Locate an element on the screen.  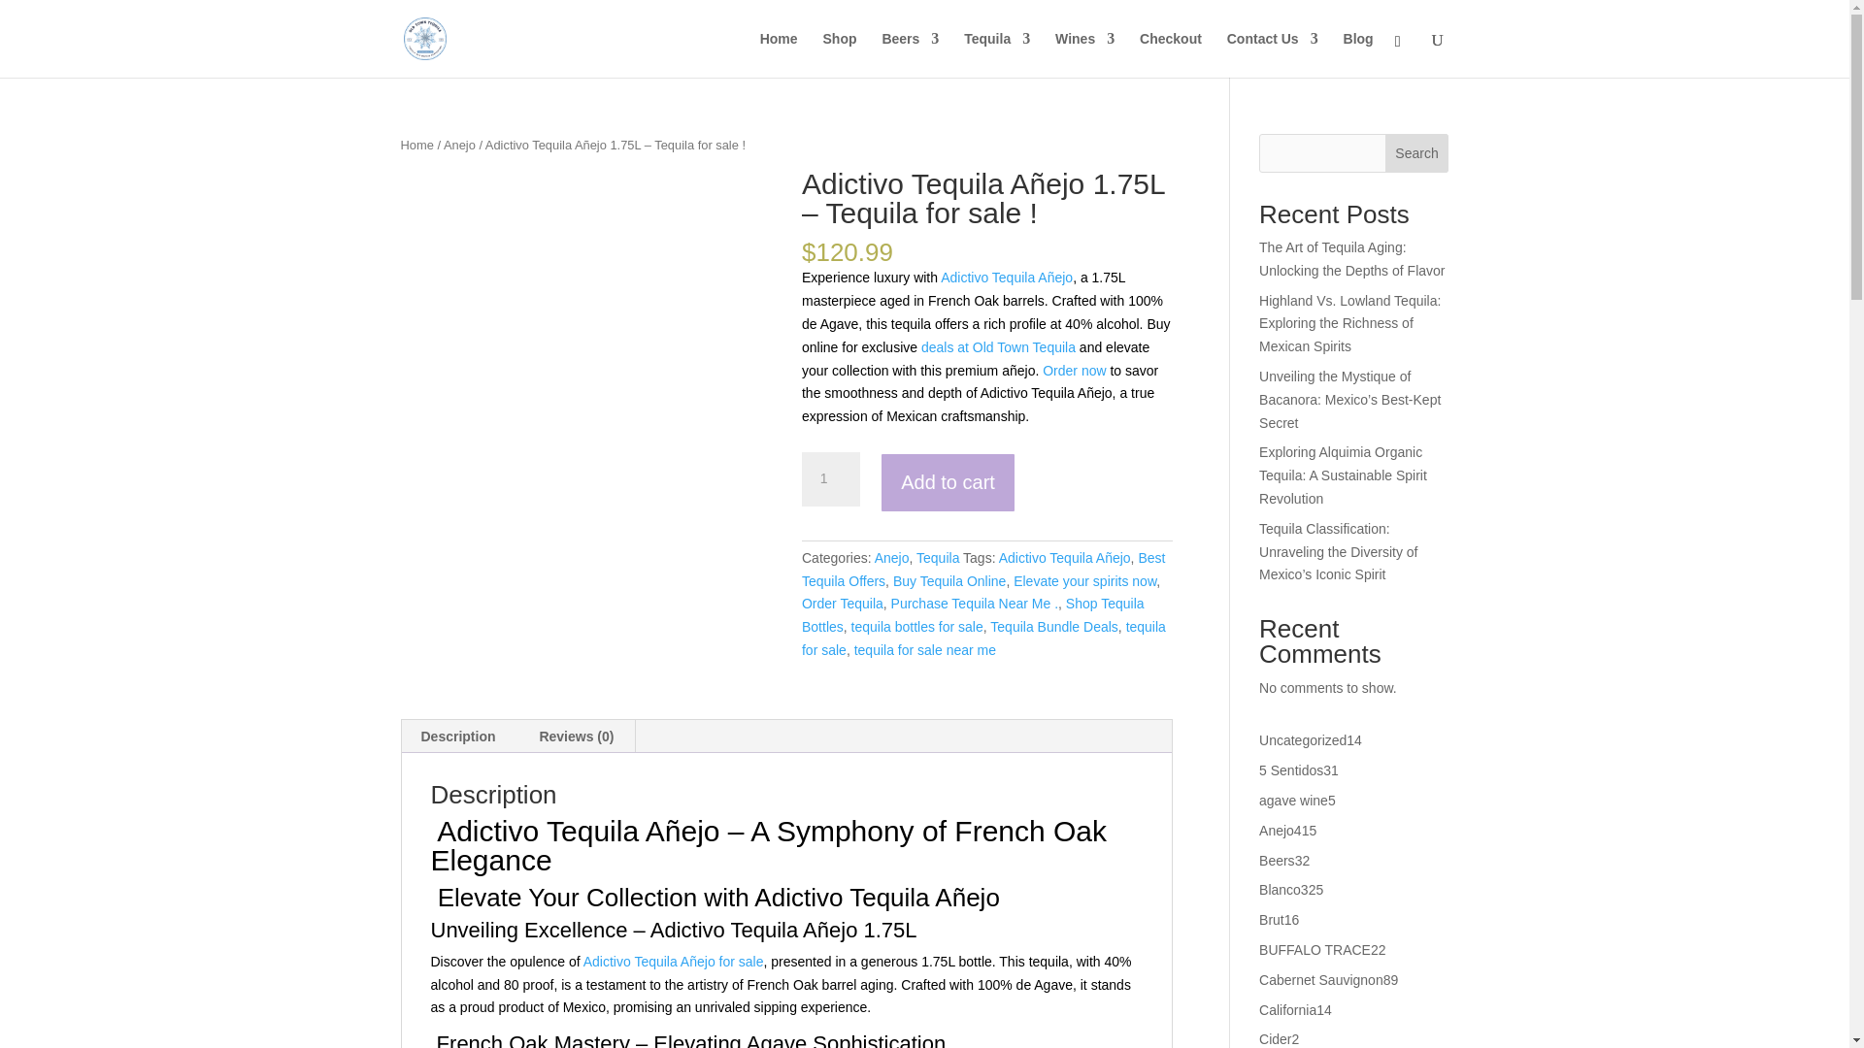
Add to cart is located at coordinates (948, 482).